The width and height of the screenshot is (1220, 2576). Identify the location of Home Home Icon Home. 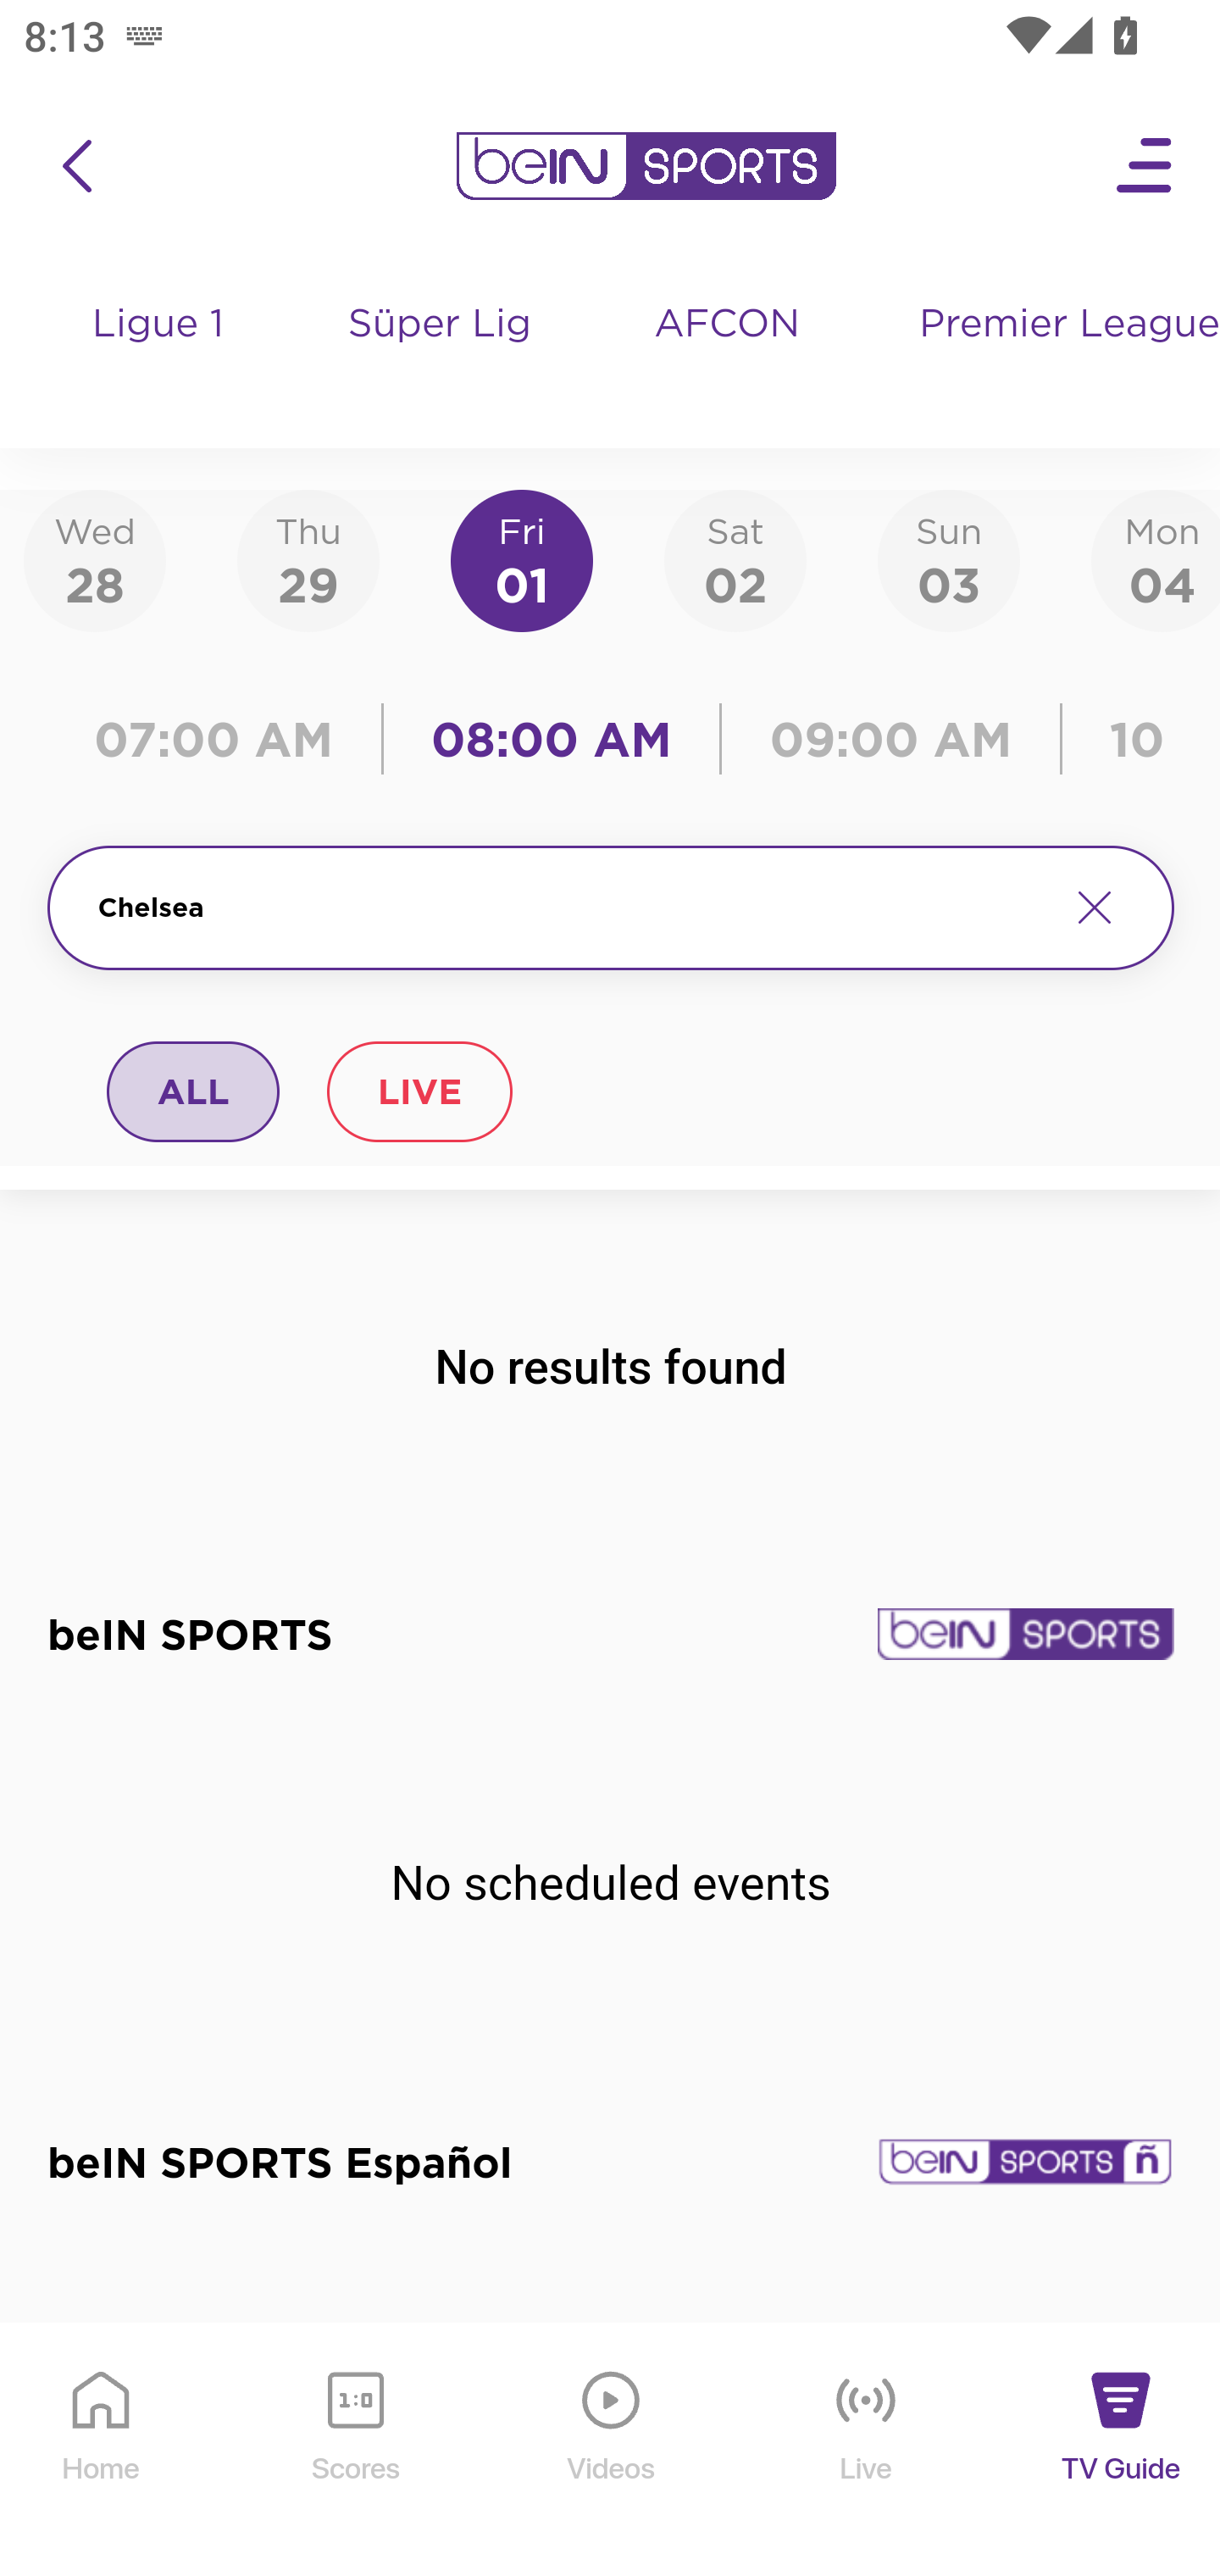
(102, 2451).